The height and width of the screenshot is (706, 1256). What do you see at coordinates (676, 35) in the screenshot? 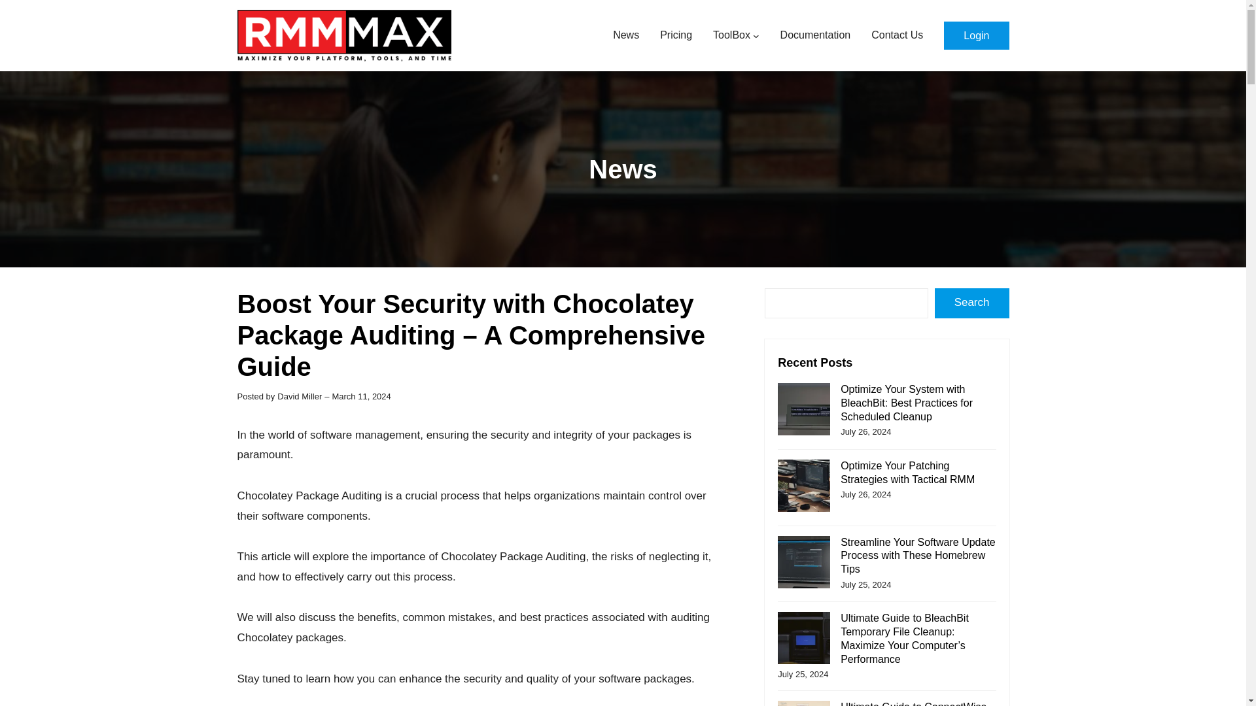
I see `Pricing` at bounding box center [676, 35].